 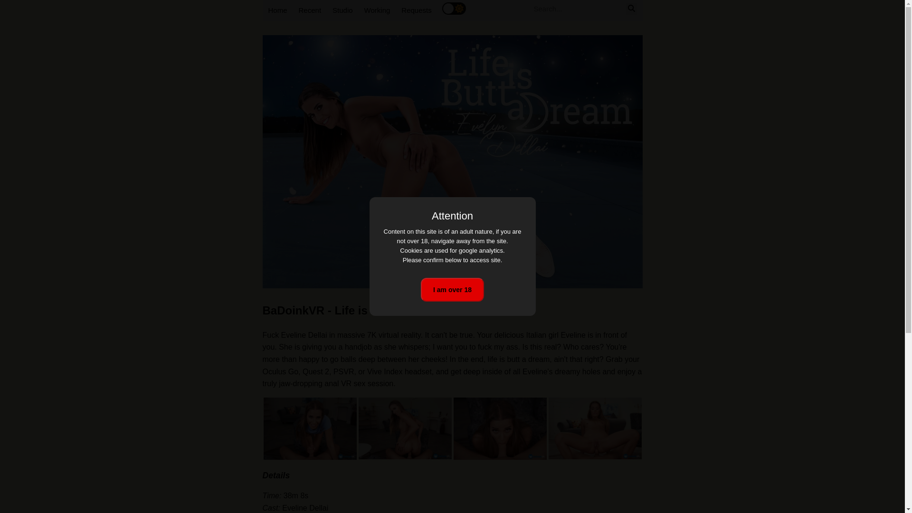 What do you see at coordinates (377, 10) in the screenshot?
I see `Working` at bounding box center [377, 10].